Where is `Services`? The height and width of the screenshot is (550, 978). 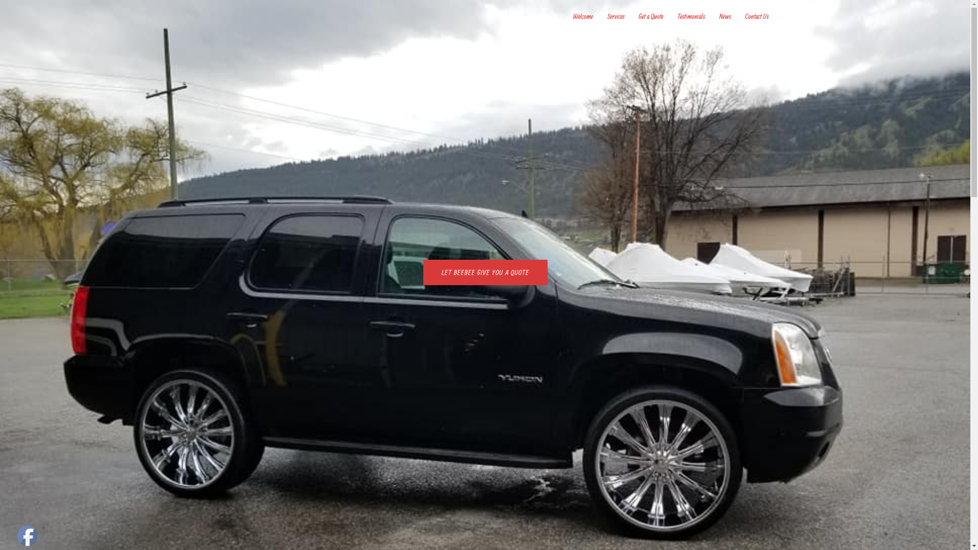
Services is located at coordinates (616, 17).